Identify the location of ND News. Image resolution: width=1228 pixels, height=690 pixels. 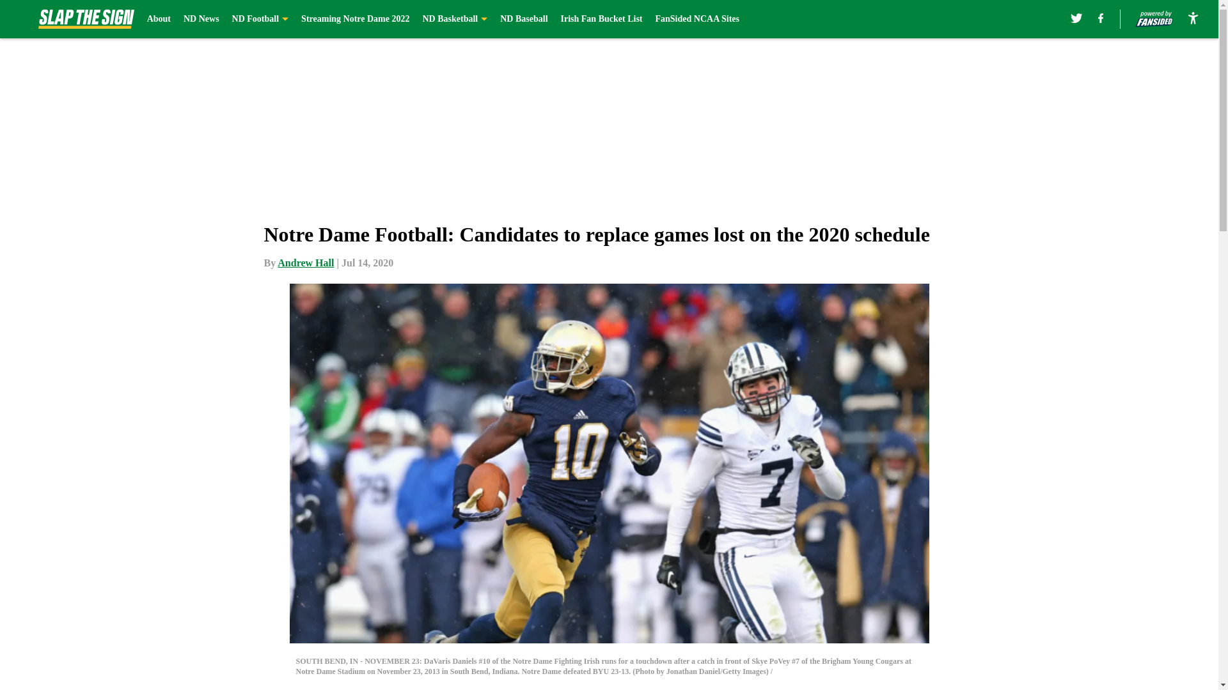
(201, 19).